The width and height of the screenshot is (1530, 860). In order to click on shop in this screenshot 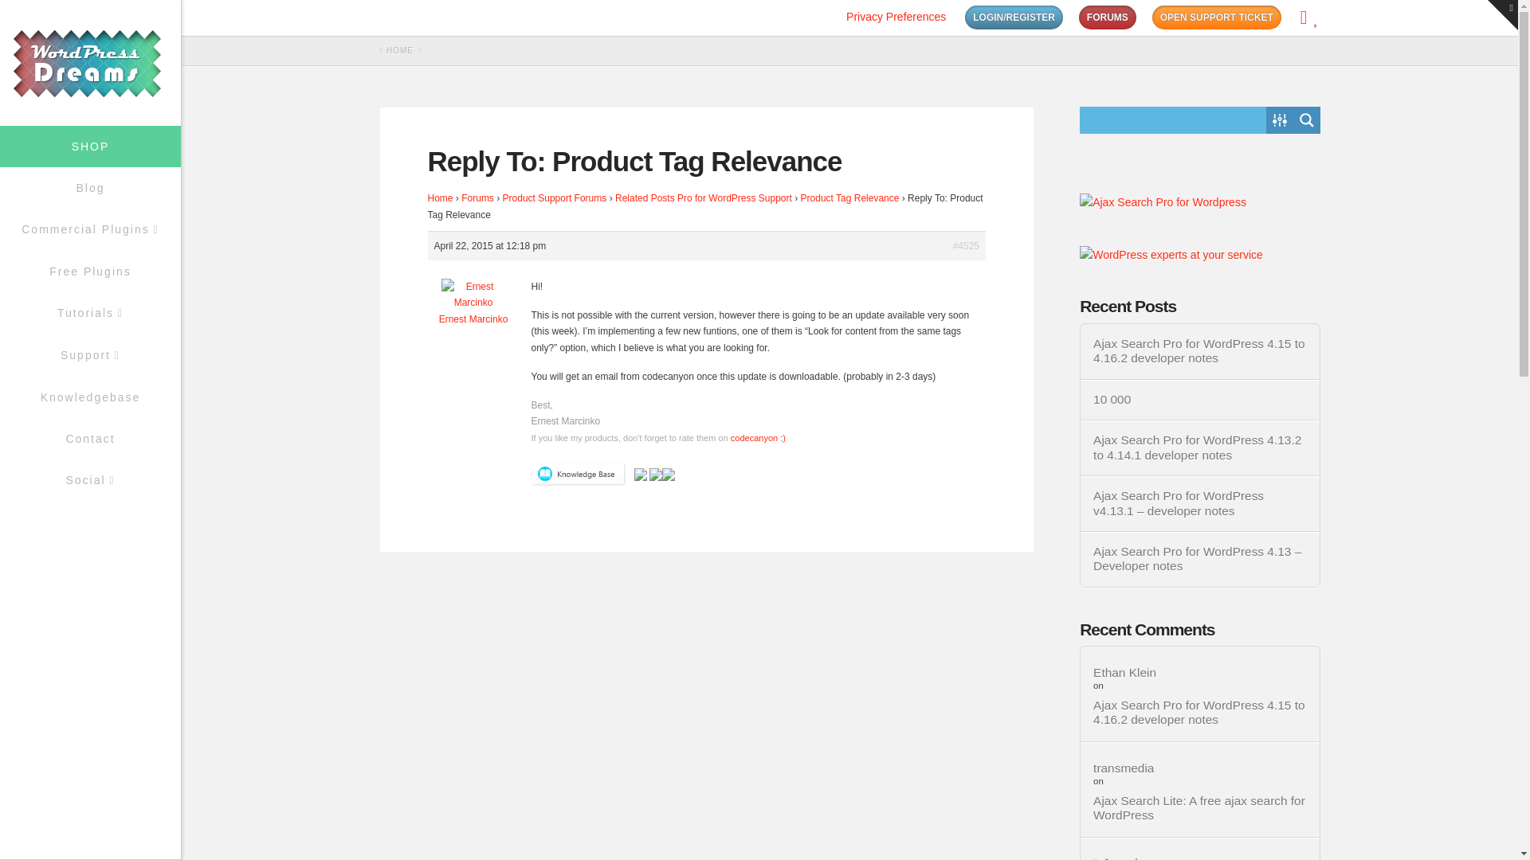, I will do `click(90, 146)`.